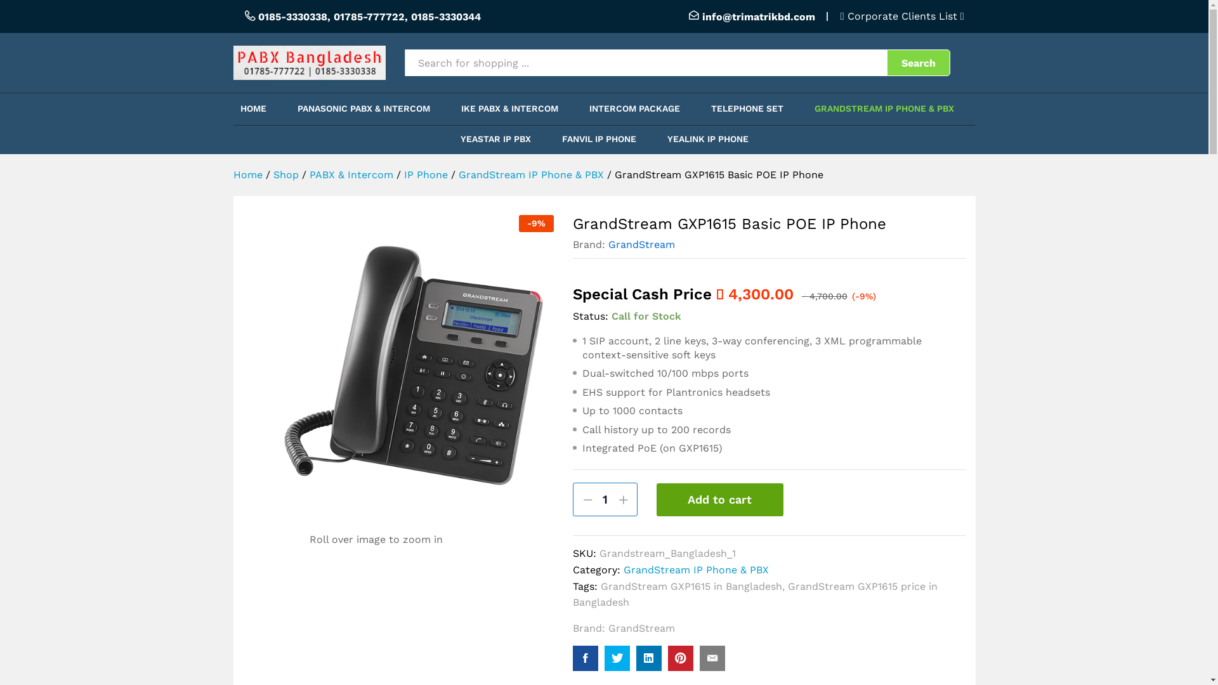 The height and width of the screenshot is (685, 1218). What do you see at coordinates (919, 62) in the screenshot?
I see `Search` at bounding box center [919, 62].